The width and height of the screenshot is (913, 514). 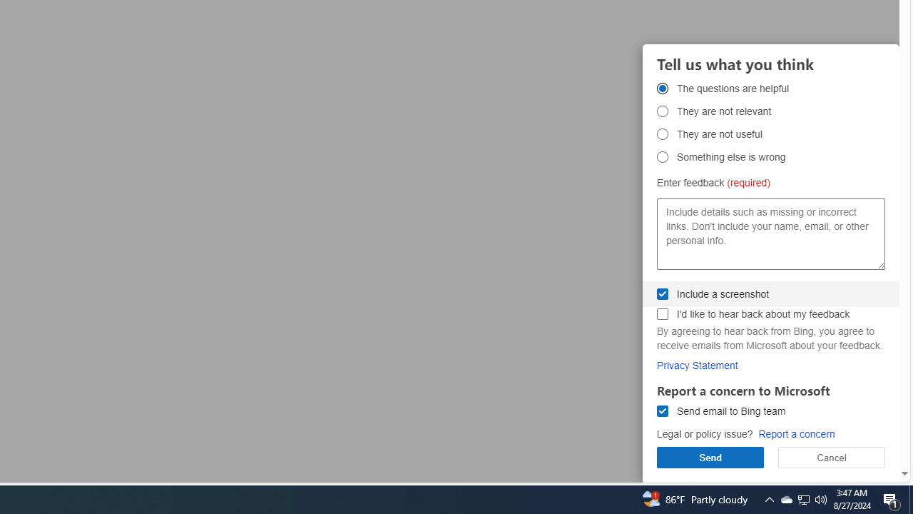 I want to click on Send, so click(x=710, y=457).